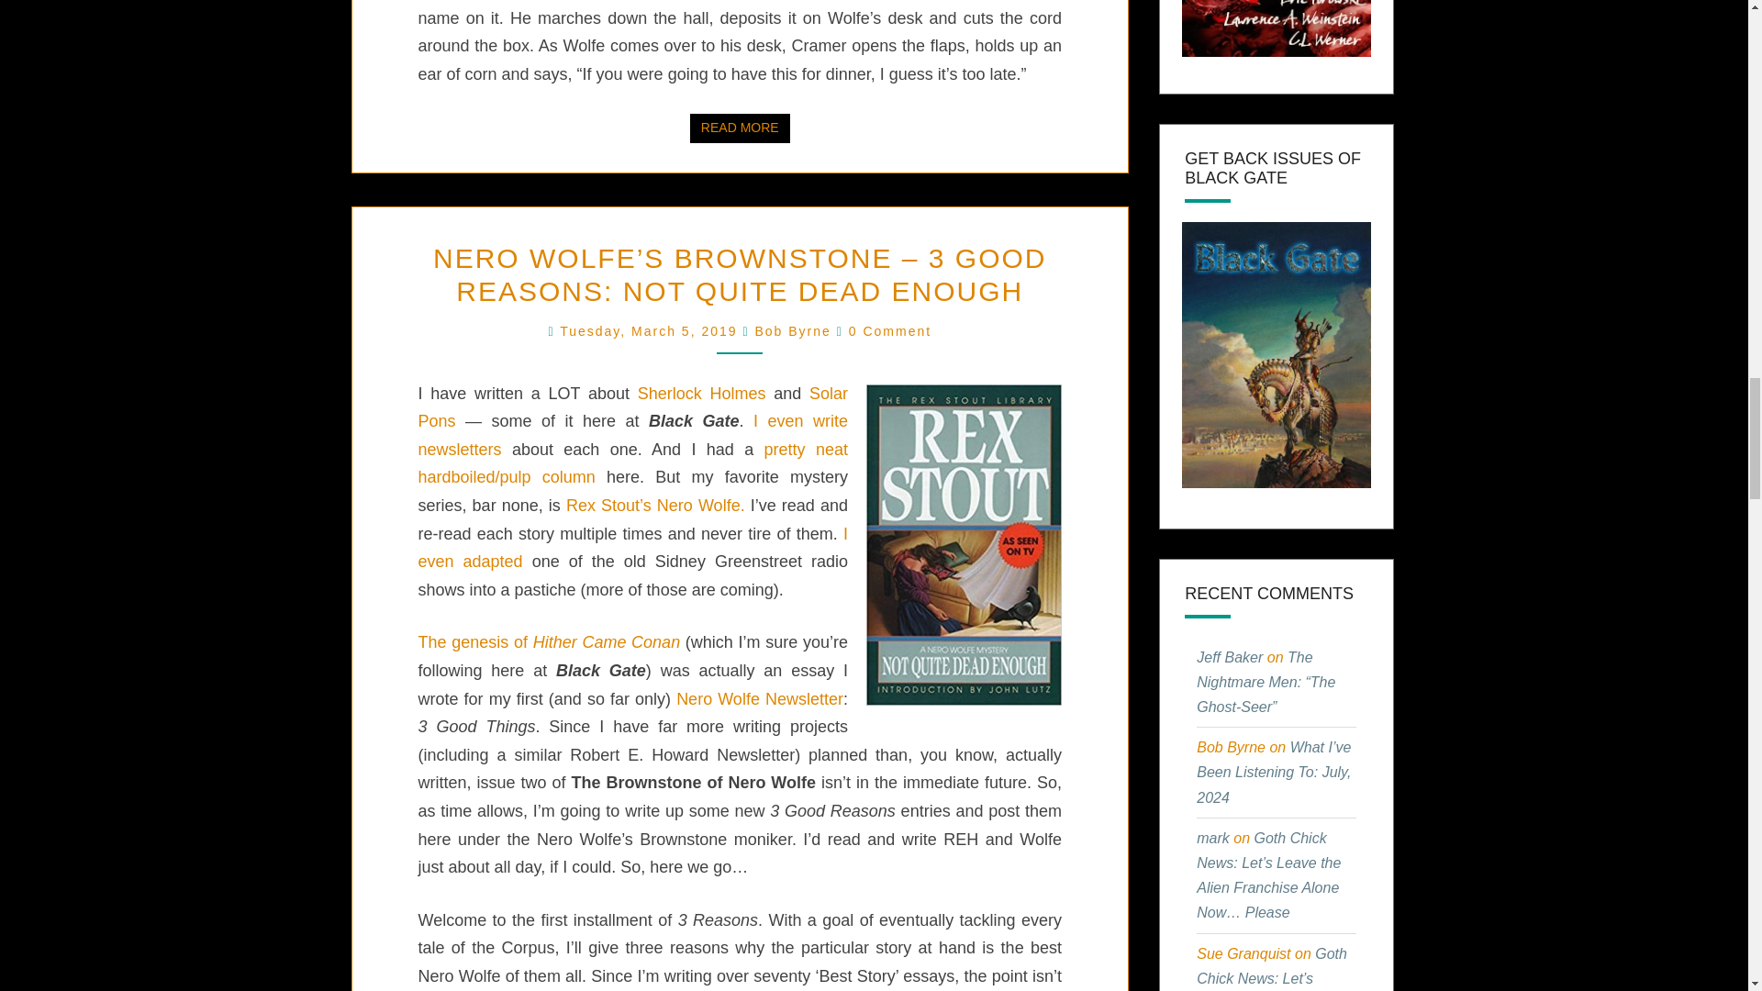  Describe the element at coordinates (890, 331) in the screenshot. I see `0 Comment` at that location.